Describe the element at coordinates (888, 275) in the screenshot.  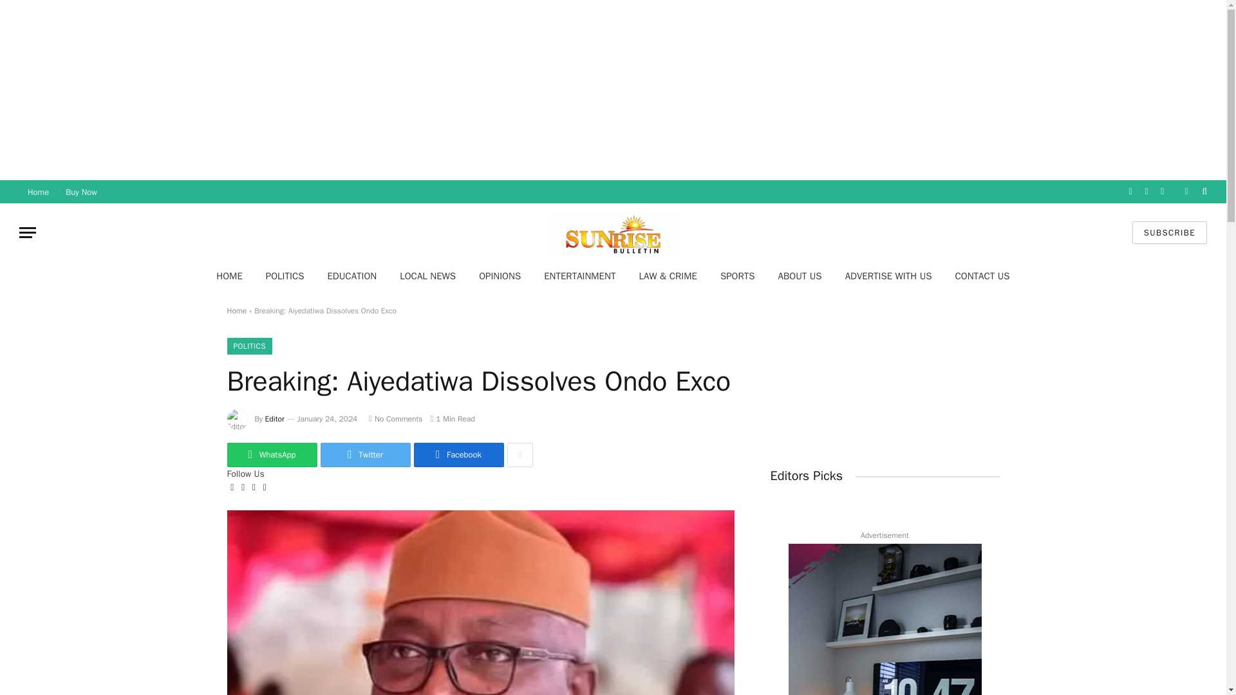
I see `ADVERTISE WITH US` at that location.